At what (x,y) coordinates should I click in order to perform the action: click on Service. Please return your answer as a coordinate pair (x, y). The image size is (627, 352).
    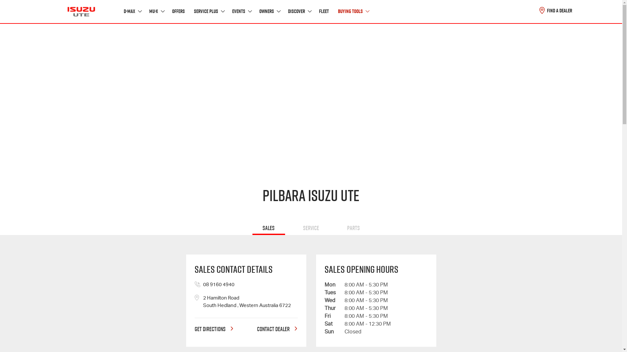
    Looking at the image, I should click on (311, 229).